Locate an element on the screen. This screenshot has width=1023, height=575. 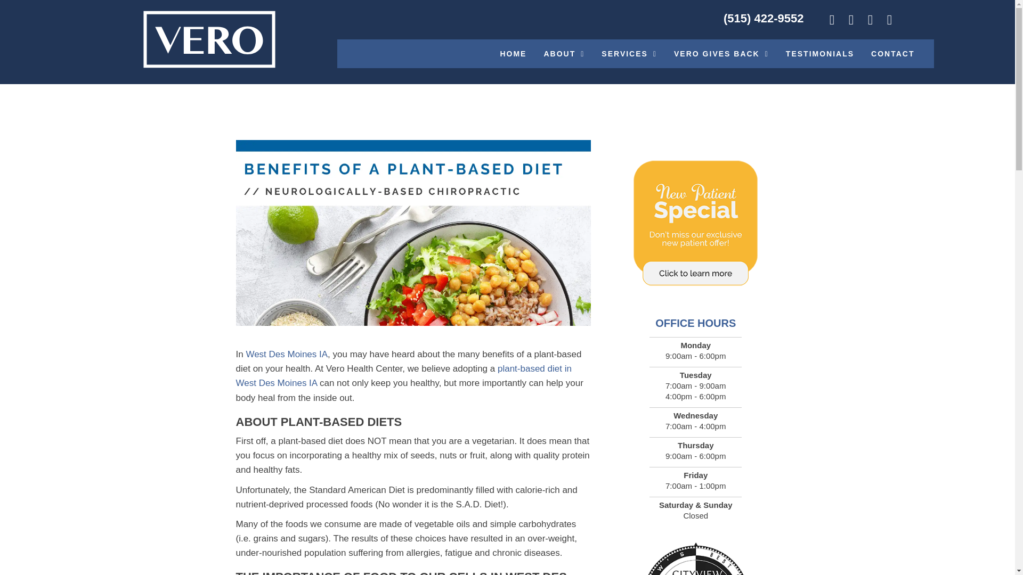
CV Best Logo is located at coordinates (695, 559).